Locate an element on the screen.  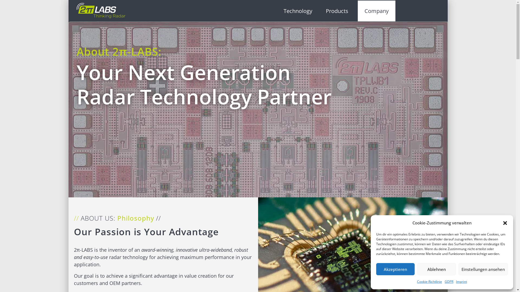
Technology is located at coordinates (298, 11).